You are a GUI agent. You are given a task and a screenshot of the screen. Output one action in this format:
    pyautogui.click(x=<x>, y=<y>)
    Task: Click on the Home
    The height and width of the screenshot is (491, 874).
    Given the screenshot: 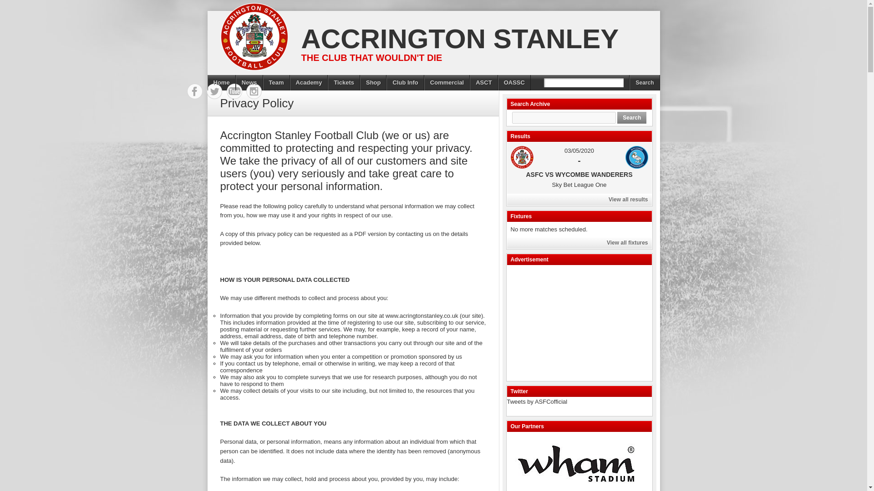 What is the action you would take?
    pyautogui.click(x=221, y=83)
    